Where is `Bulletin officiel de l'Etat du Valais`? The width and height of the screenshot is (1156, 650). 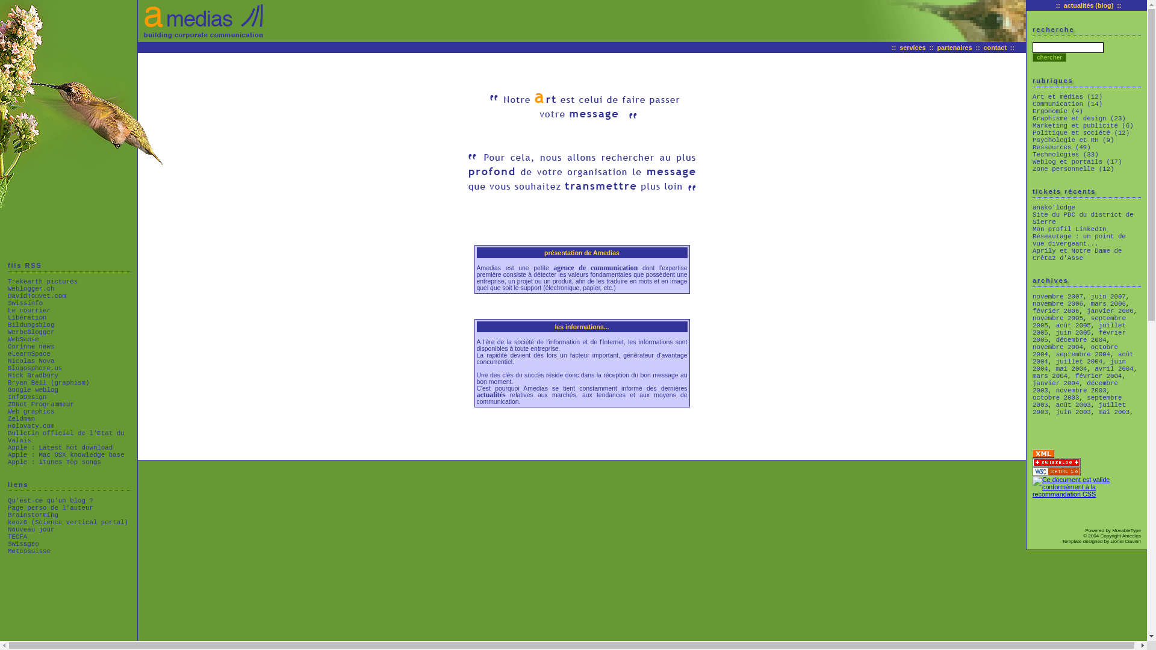 Bulletin officiel de l'Etat du Valais is located at coordinates (66, 437).